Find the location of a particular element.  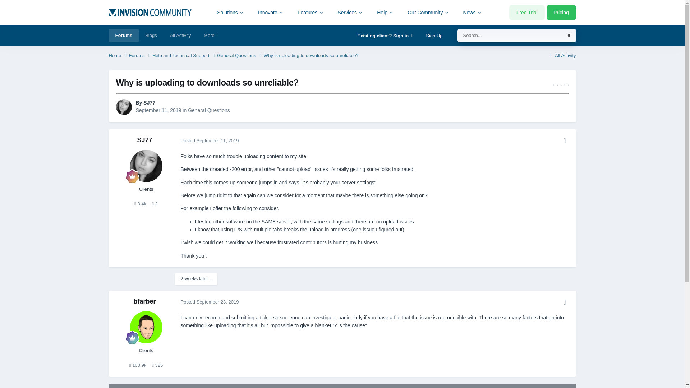

Services is located at coordinates (350, 12).